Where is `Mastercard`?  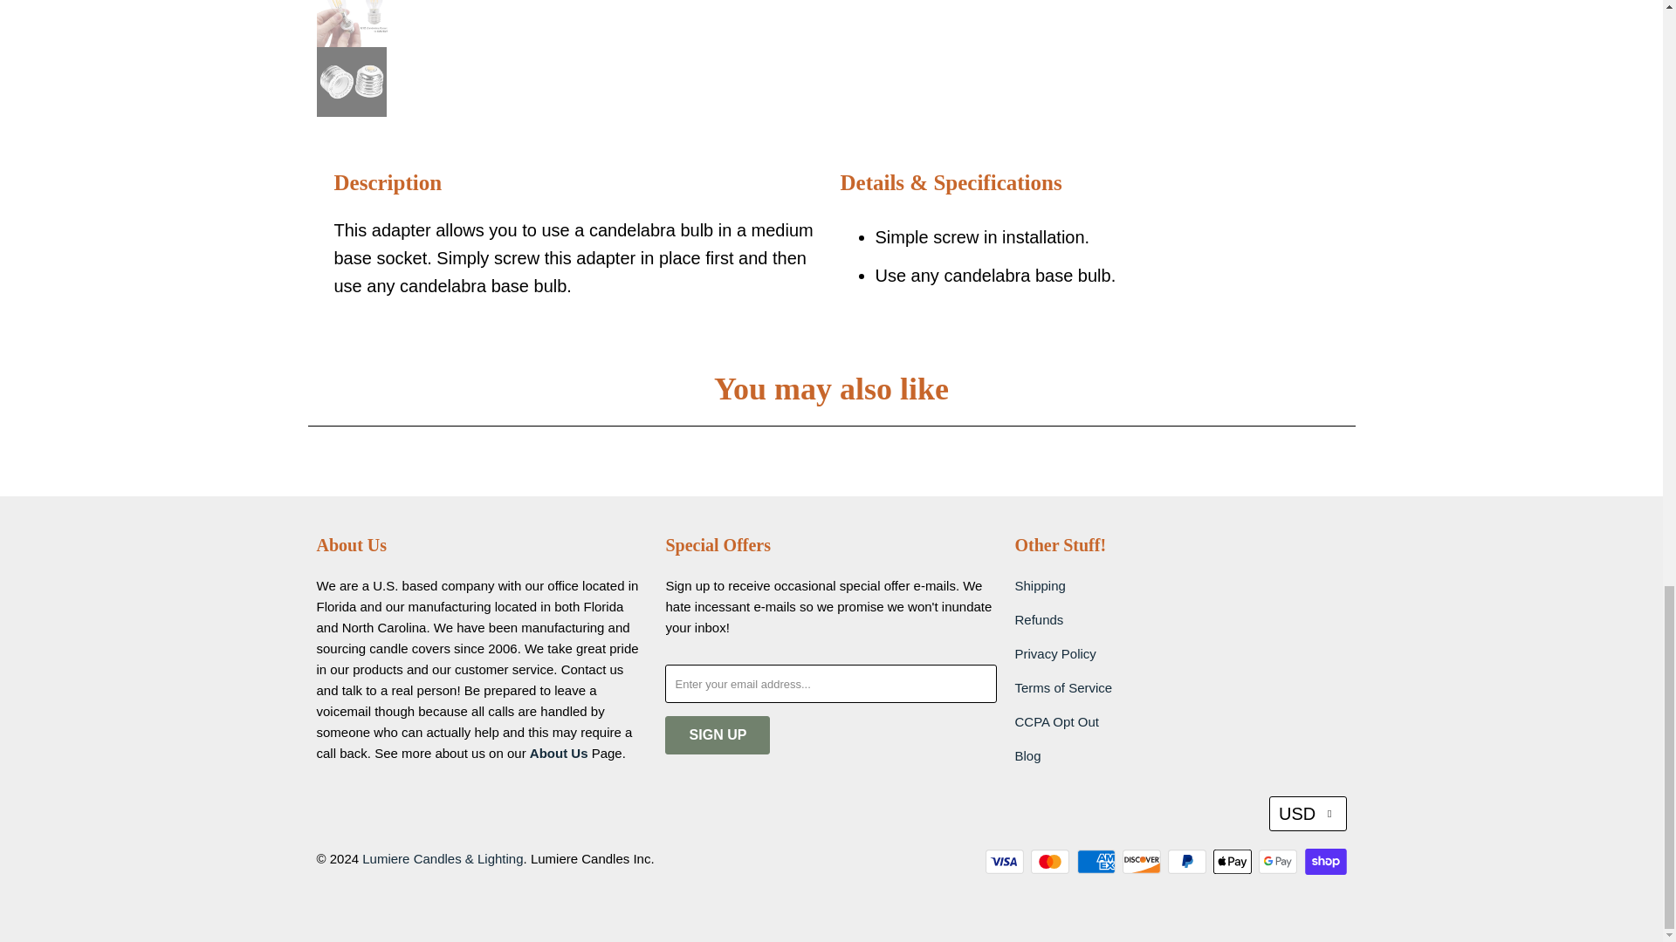
Mastercard is located at coordinates (1051, 862).